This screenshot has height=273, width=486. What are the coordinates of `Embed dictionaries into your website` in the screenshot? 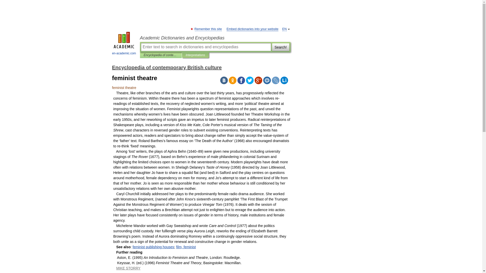 It's located at (252, 29).